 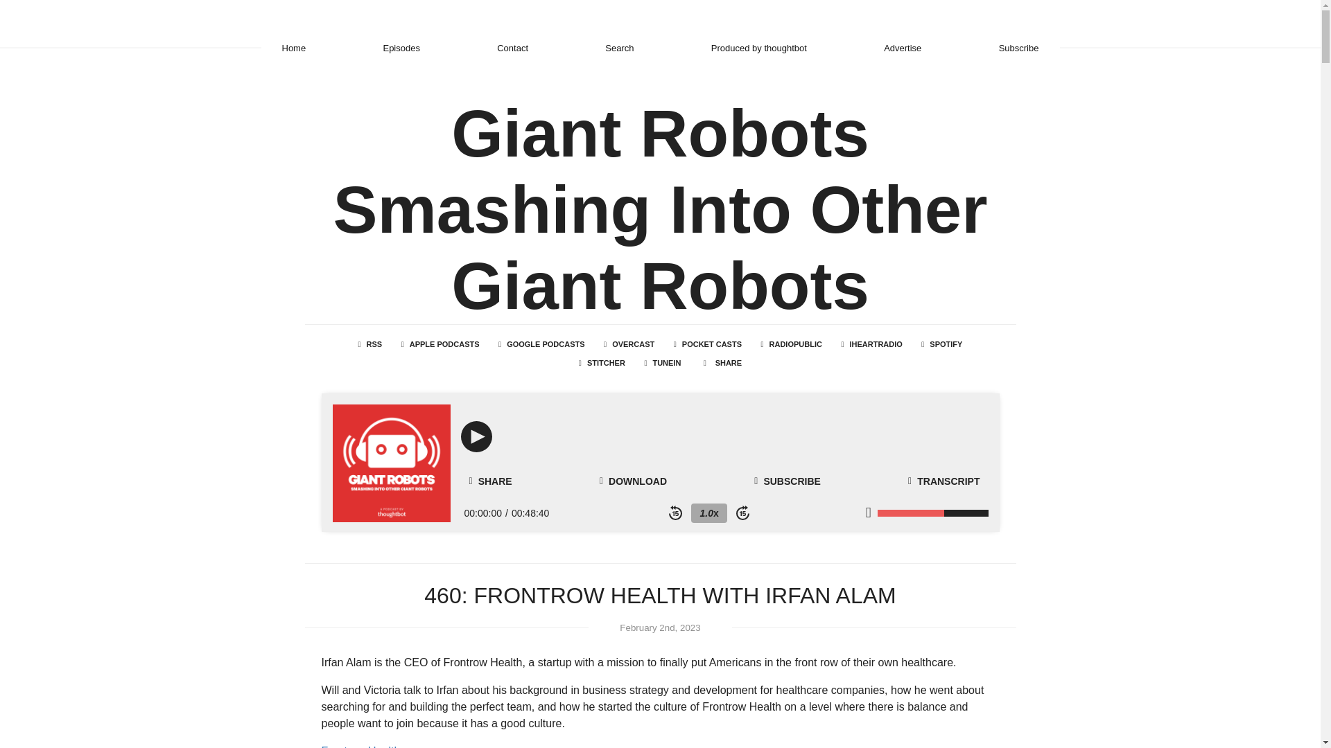 I want to click on IHEARTRADIO, so click(x=871, y=344).